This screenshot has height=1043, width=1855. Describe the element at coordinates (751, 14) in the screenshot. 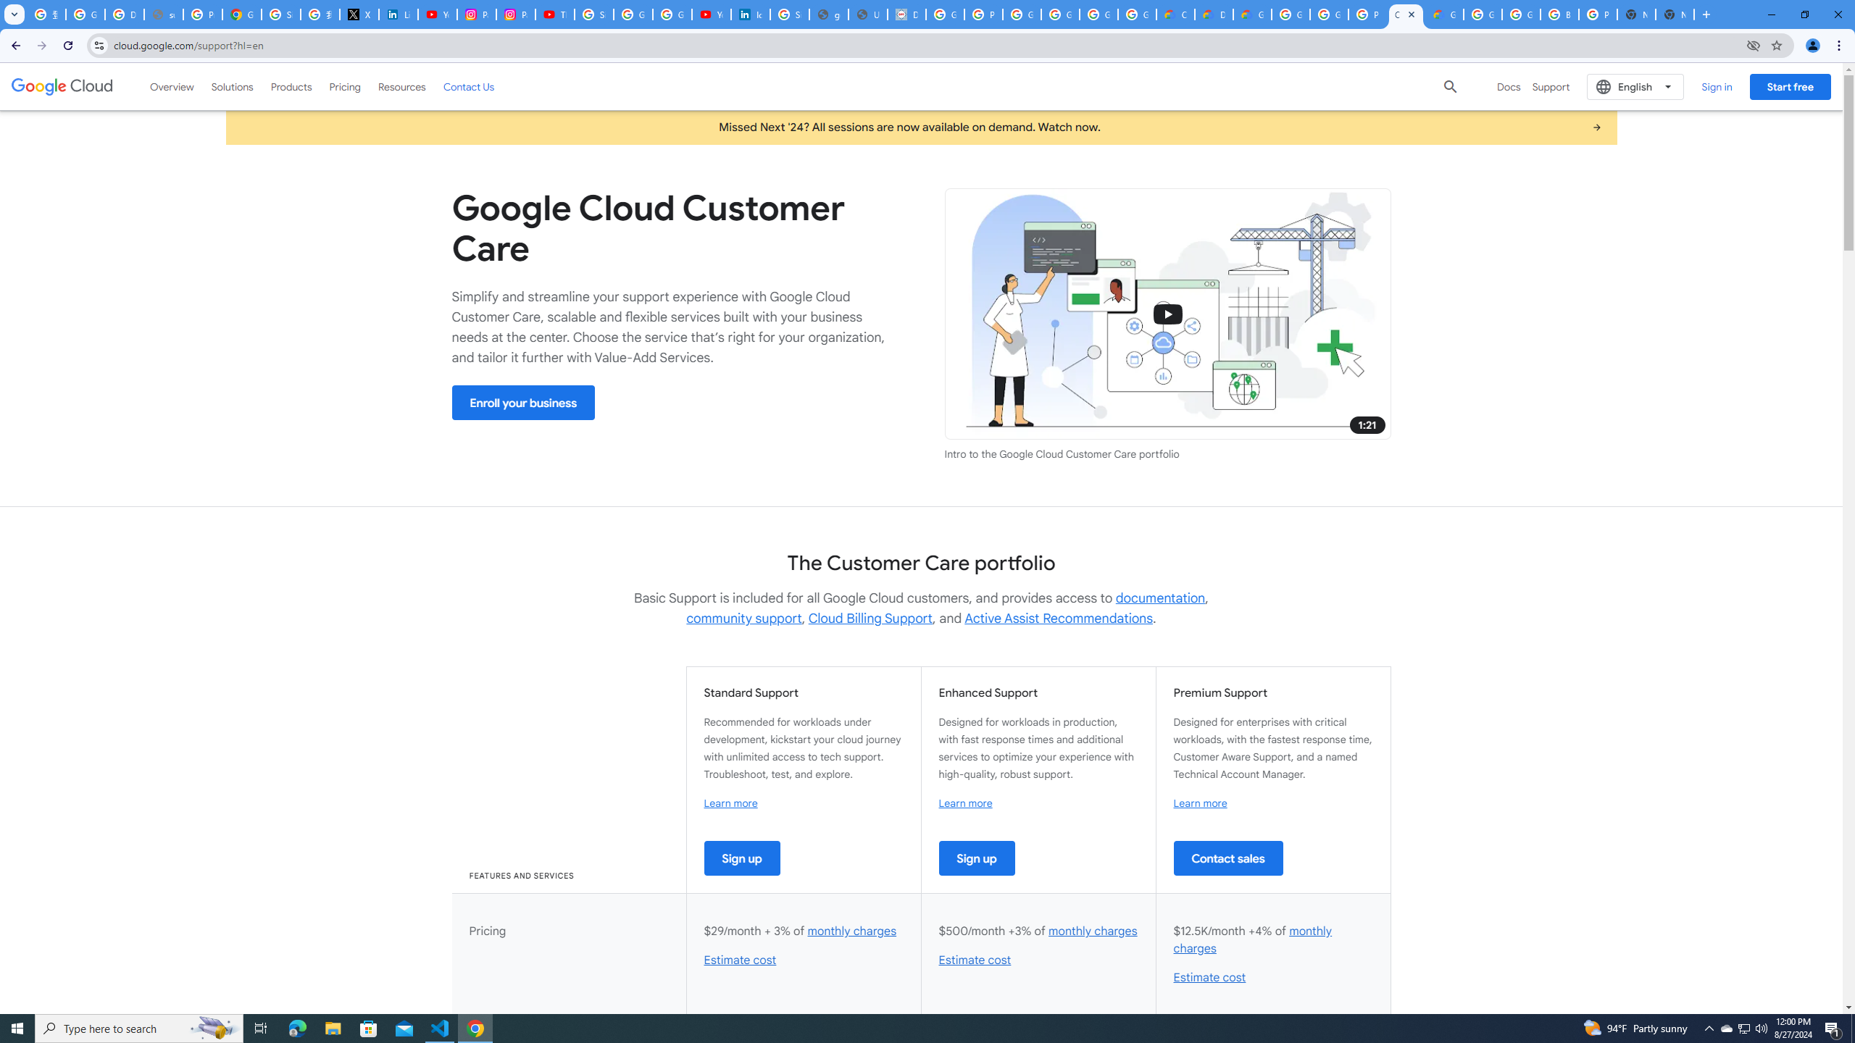

I see `Identity verification via Persona | LinkedIn Help` at that location.